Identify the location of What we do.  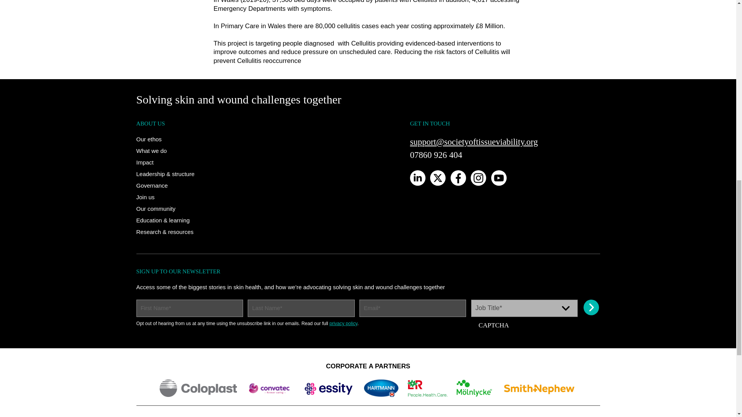
(151, 151).